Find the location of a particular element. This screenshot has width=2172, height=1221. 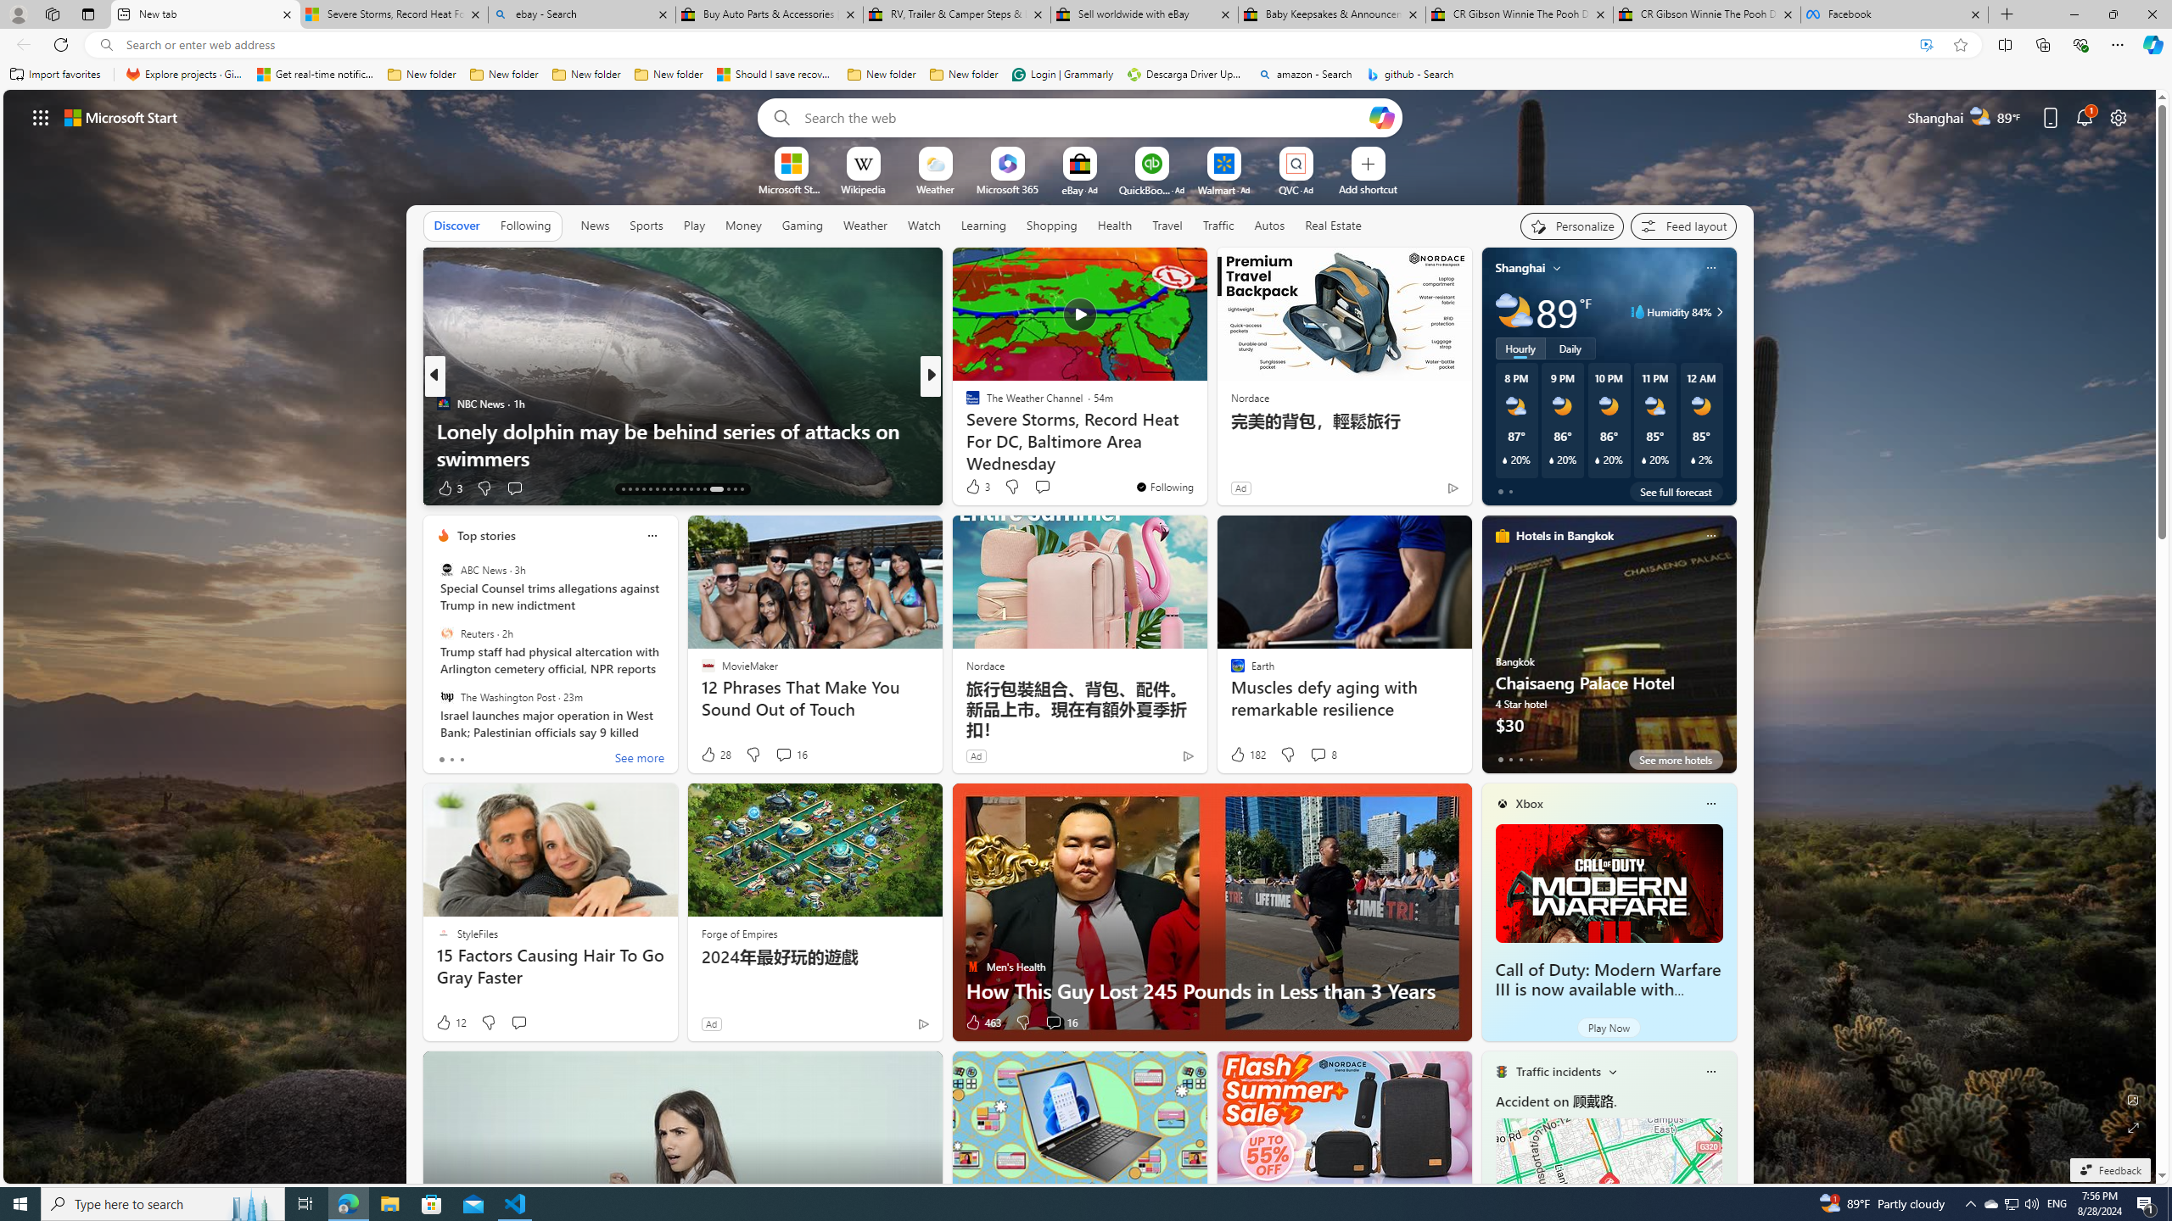

AutomationID: tab-13 is located at coordinates (623, 489).